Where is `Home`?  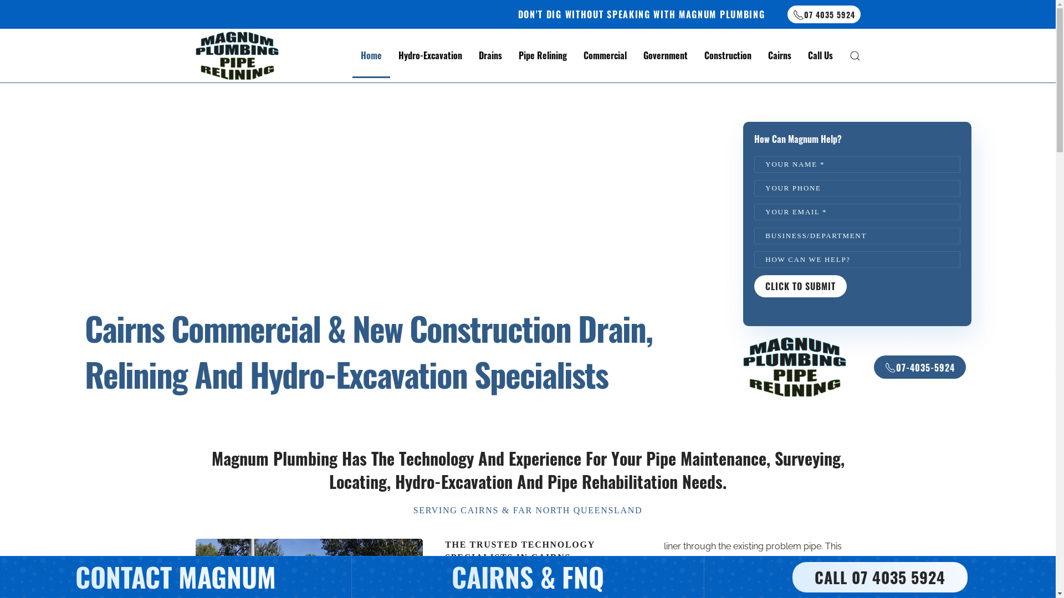 Home is located at coordinates (371, 56).